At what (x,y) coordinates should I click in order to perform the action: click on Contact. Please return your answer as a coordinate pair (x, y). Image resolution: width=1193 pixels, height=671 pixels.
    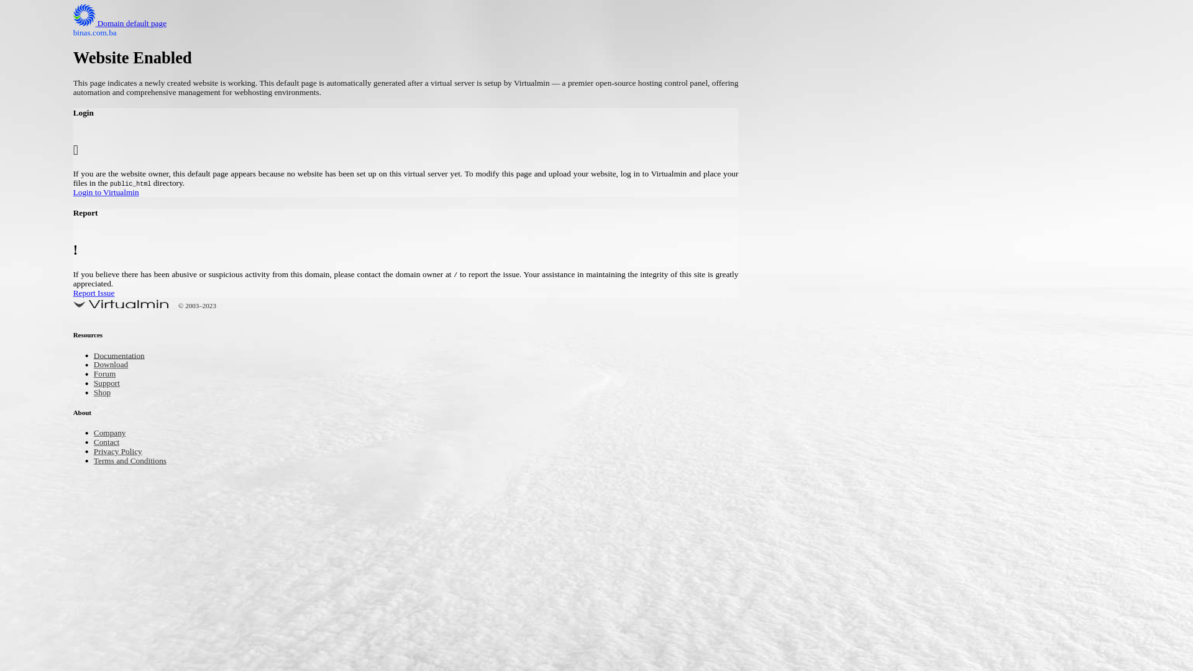
    Looking at the image, I should click on (109, 442).